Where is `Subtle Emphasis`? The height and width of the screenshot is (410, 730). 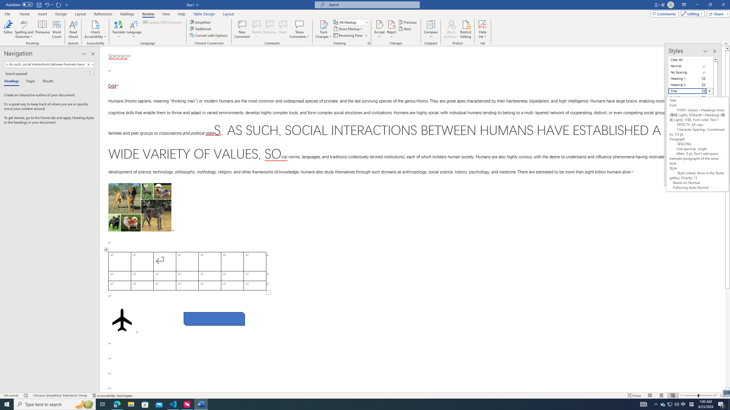 Subtle Emphasis is located at coordinates (691, 103).